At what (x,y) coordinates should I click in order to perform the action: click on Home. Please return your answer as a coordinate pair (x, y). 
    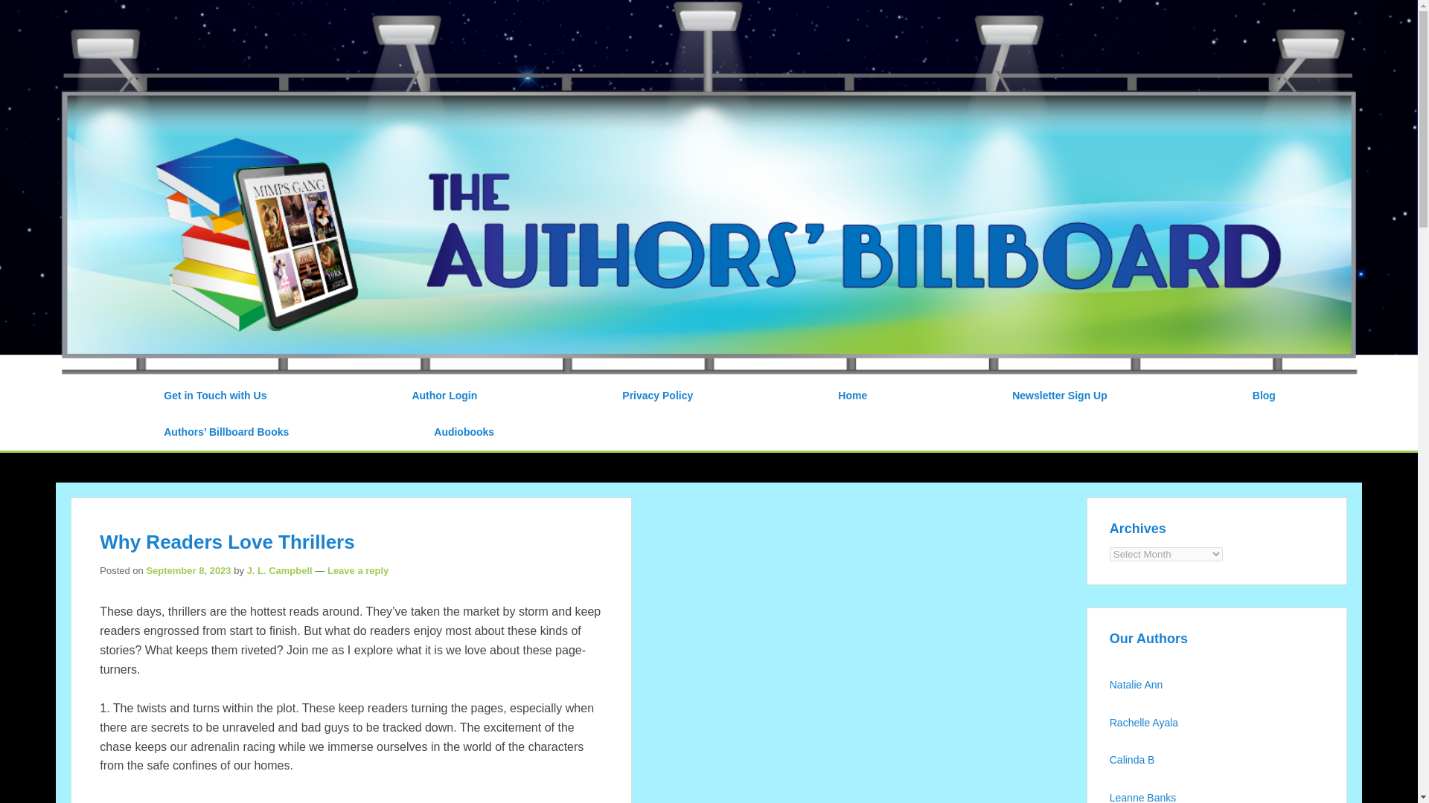
    Looking at the image, I should click on (852, 396).